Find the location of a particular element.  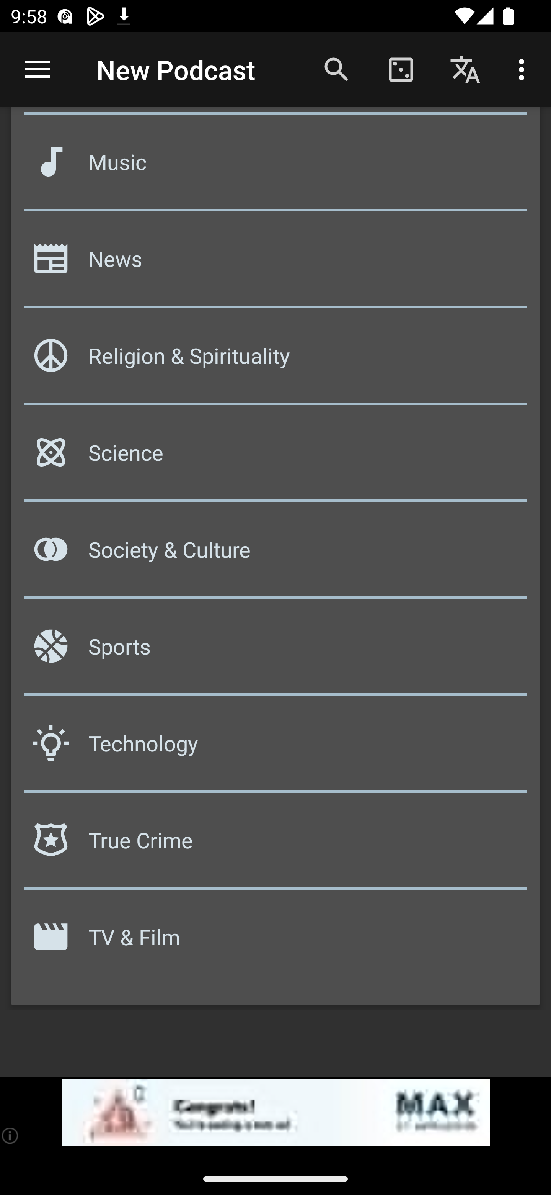

Technology is located at coordinates (275, 748).